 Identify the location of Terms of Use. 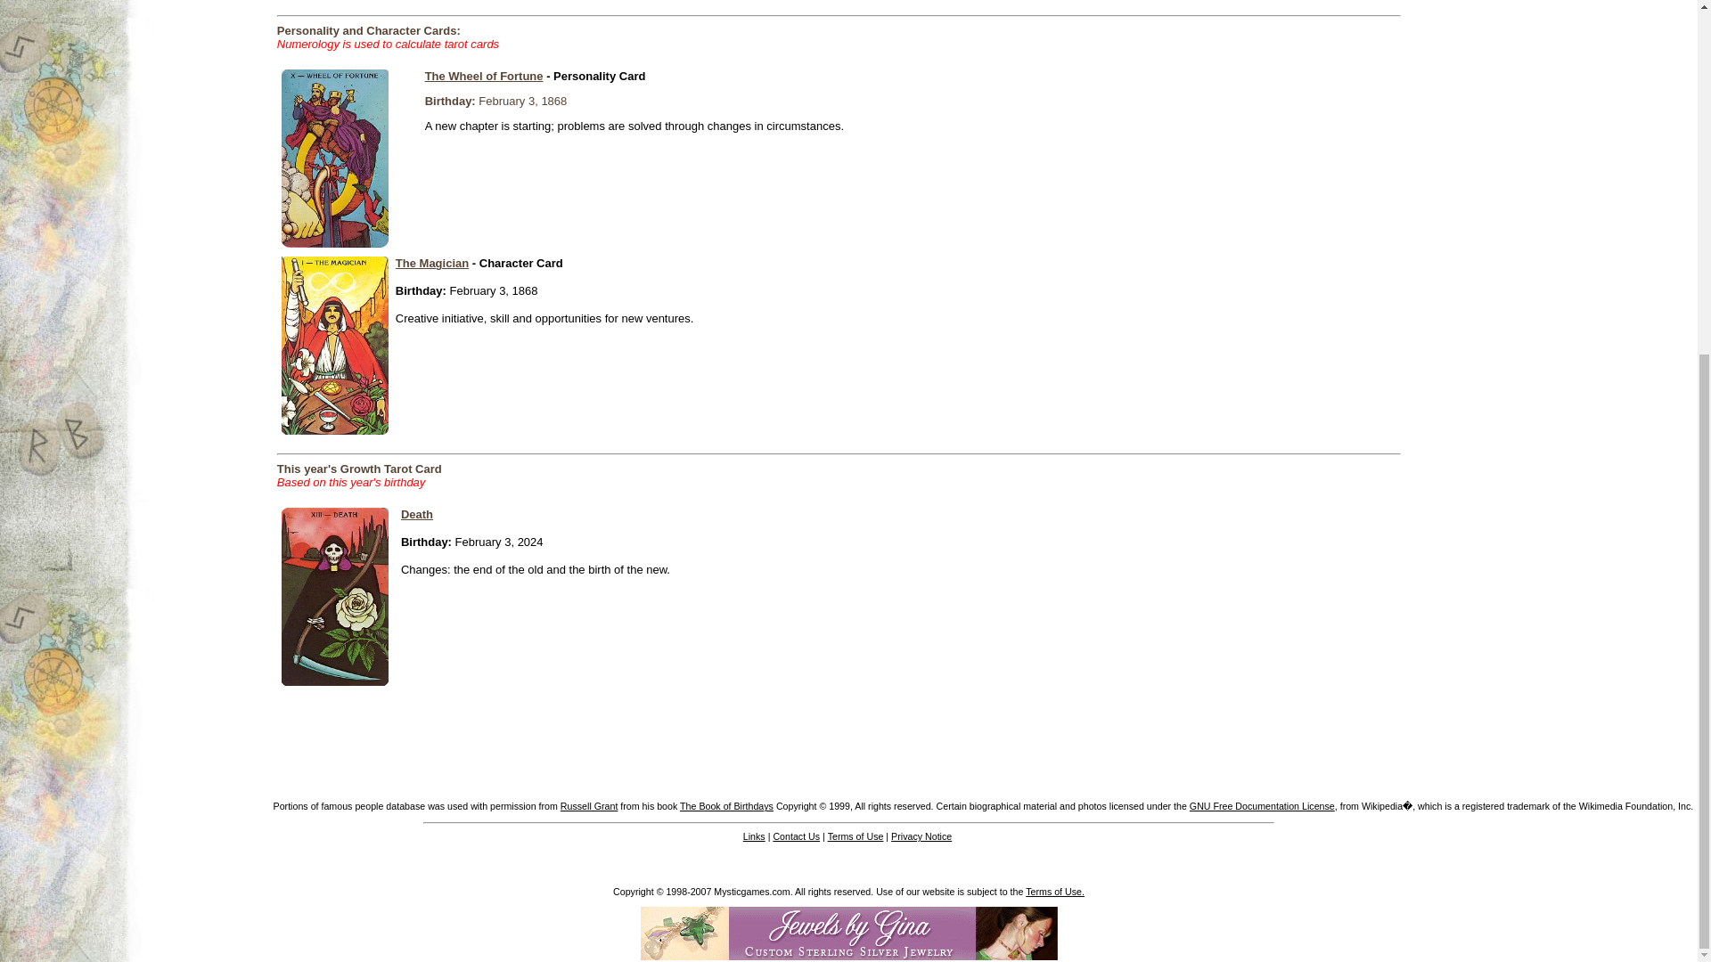
(855, 836).